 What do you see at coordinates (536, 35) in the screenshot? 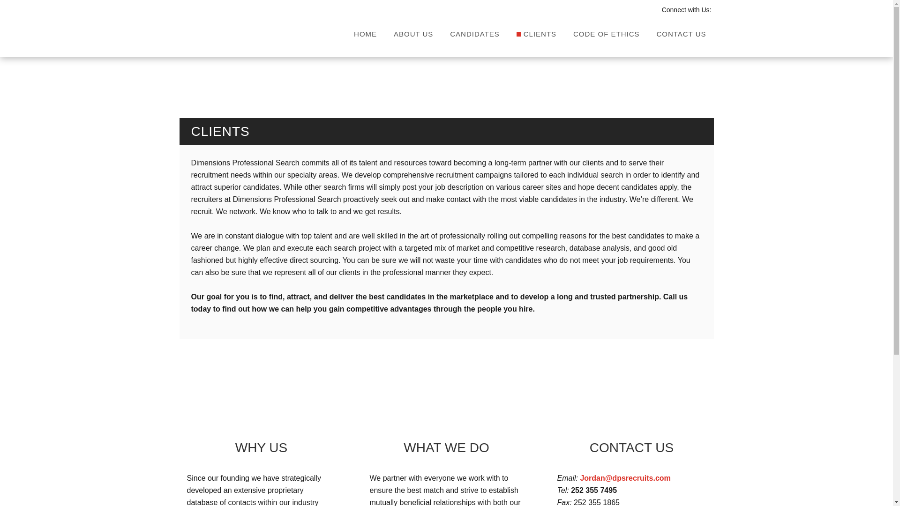
I see `CLIENTS` at bounding box center [536, 35].